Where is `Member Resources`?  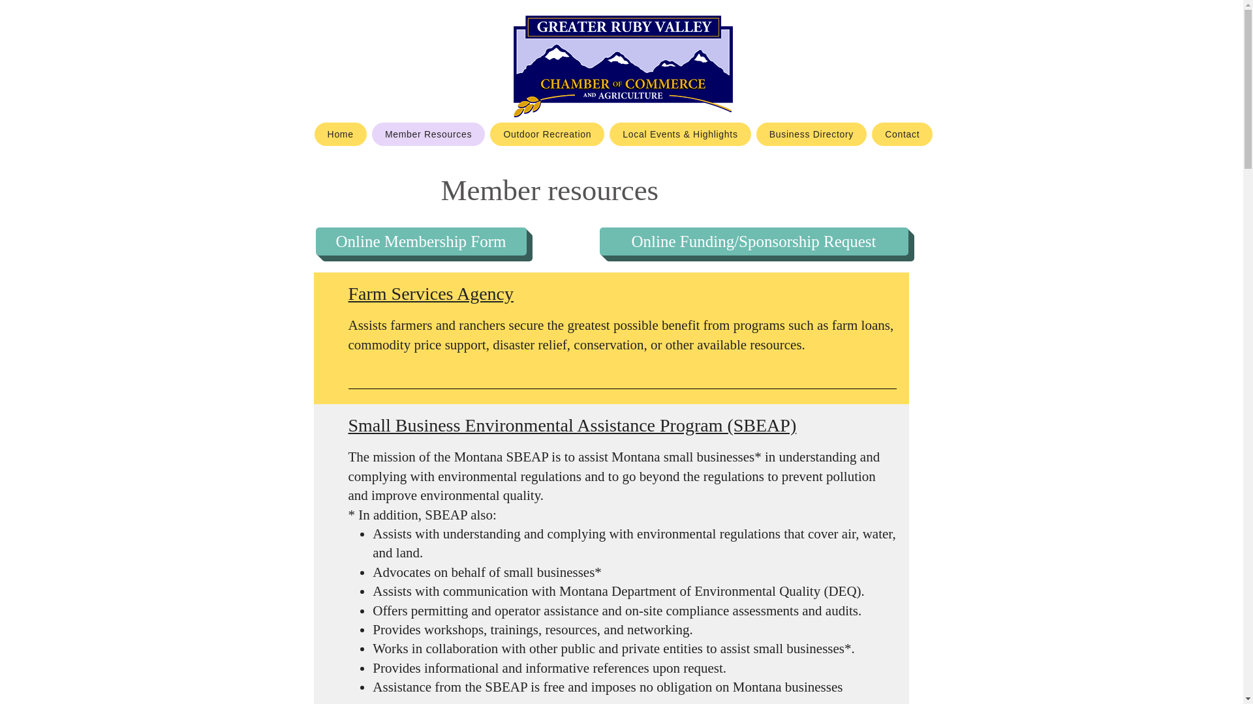
Member Resources is located at coordinates (429, 134).